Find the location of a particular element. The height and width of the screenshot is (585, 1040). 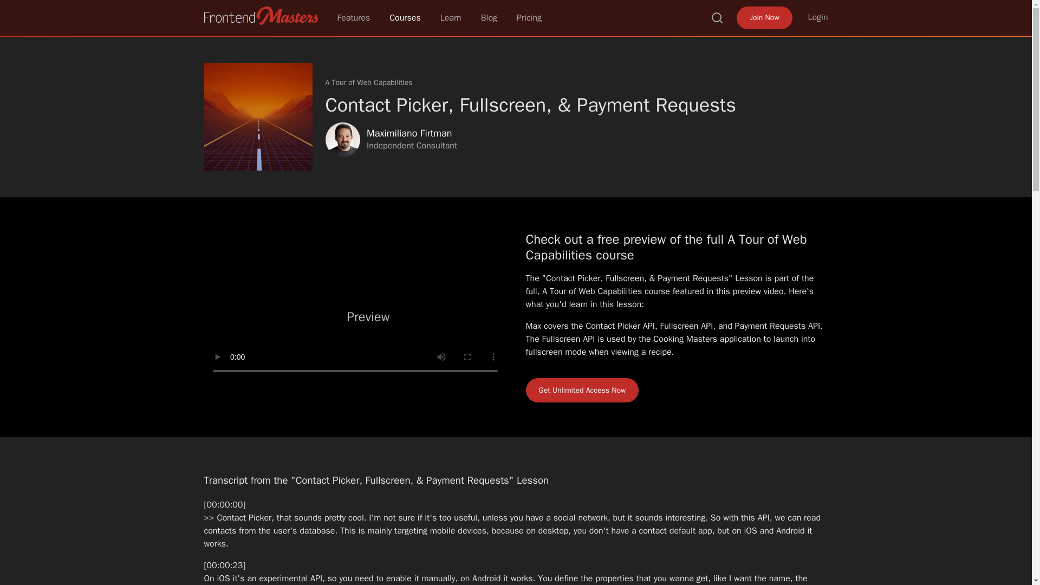

Search is located at coordinates (717, 17).